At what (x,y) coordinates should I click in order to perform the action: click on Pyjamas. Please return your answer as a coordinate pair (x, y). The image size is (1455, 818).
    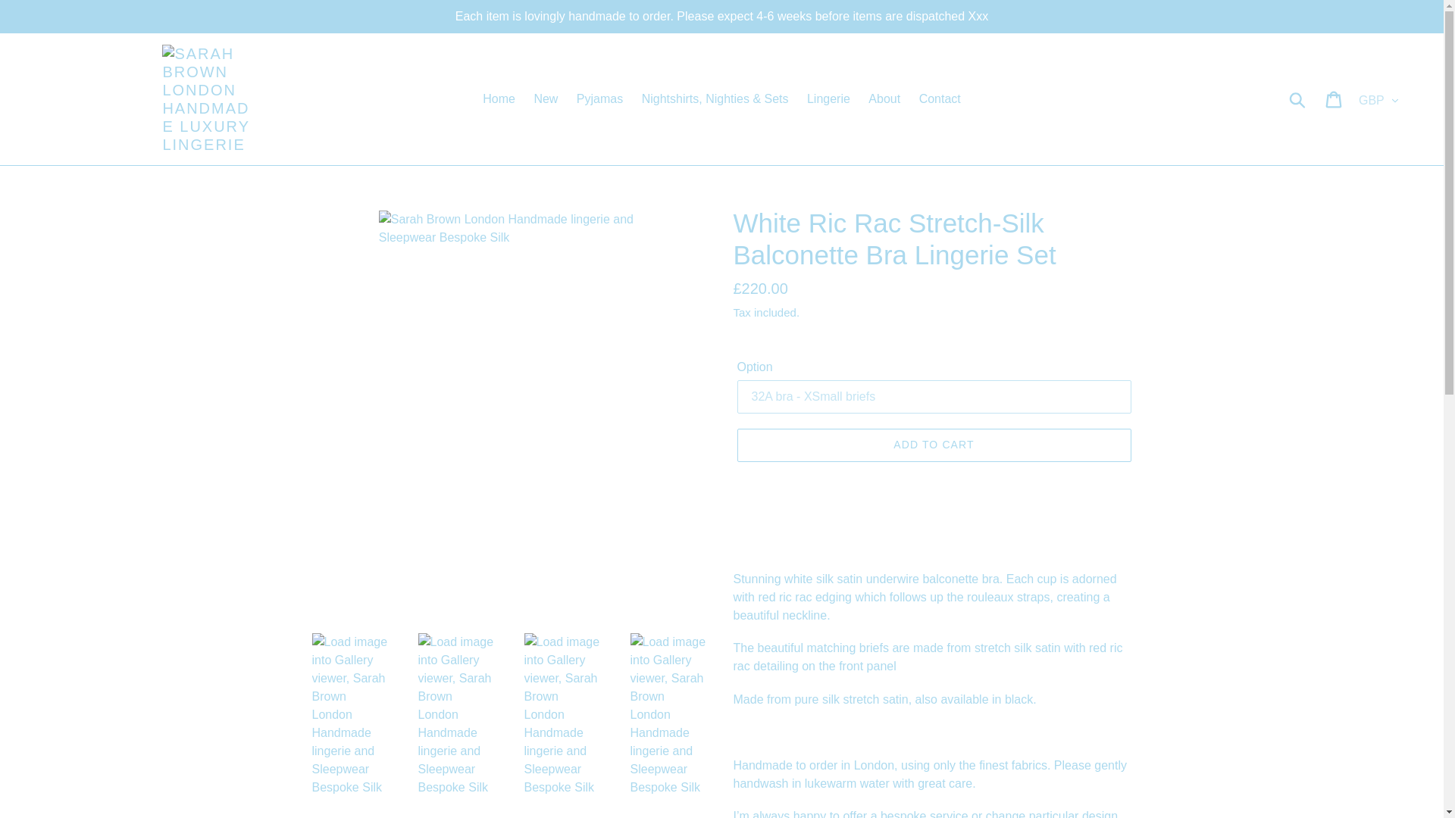
    Looking at the image, I should click on (599, 98).